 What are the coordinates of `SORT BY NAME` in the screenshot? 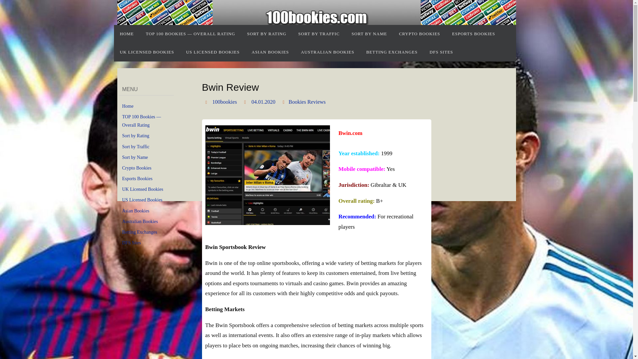 It's located at (369, 34).